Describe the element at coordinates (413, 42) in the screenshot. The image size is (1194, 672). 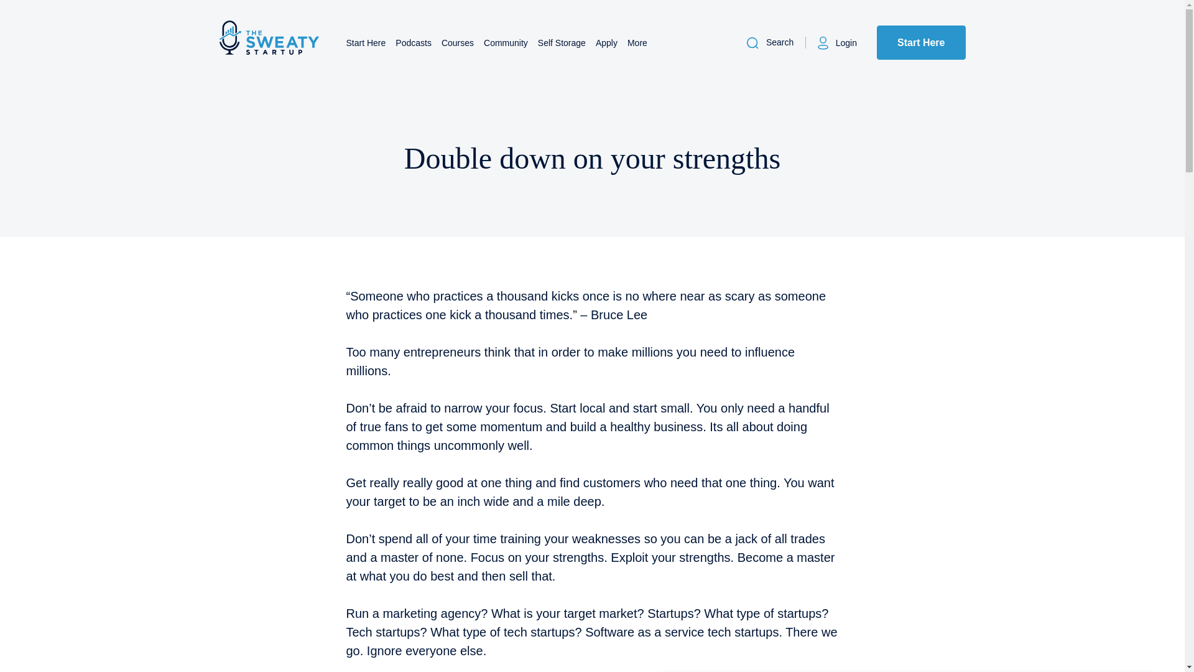
I see `Podcasts` at that location.